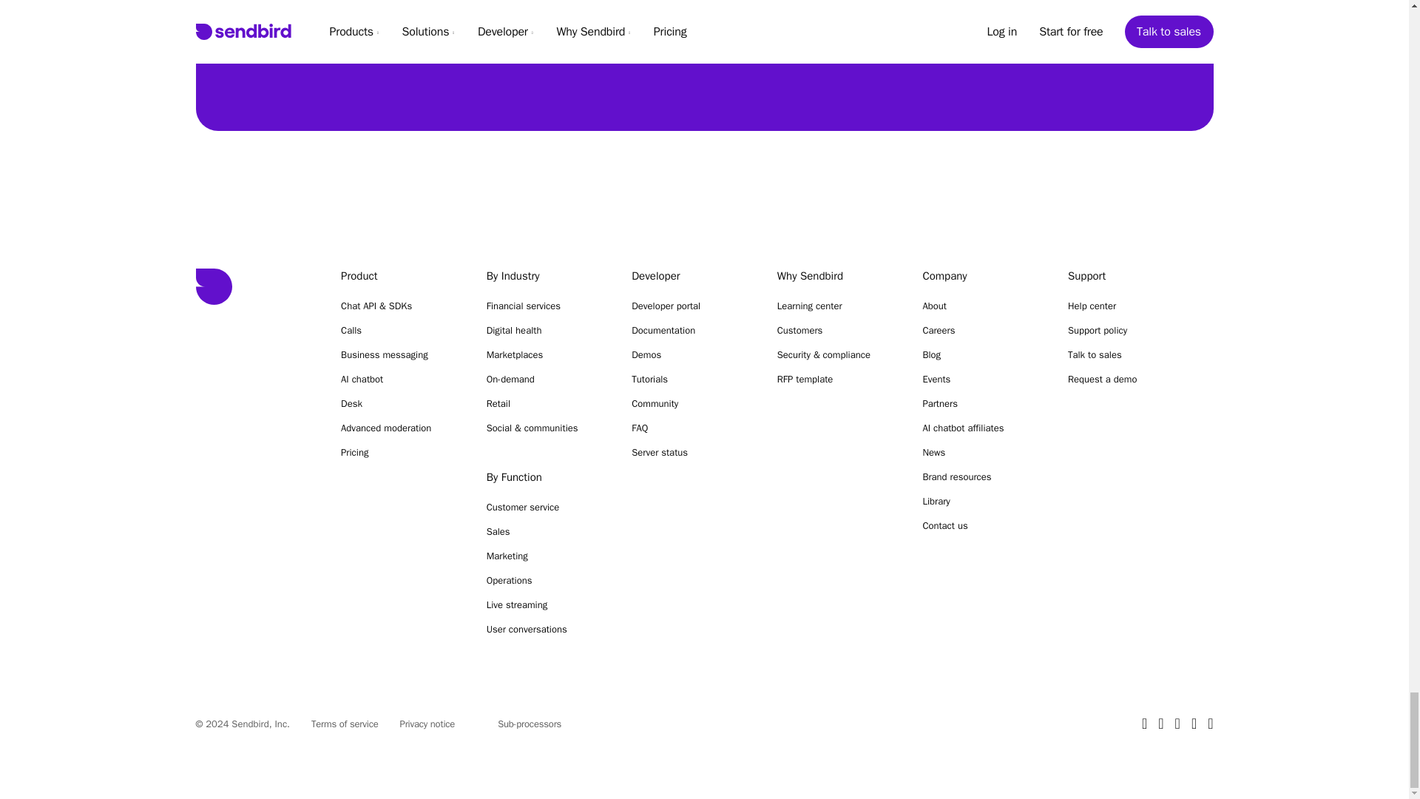 The height and width of the screenshot is (799, 1420). Describe the element at coordinates (544, 306) in the screenshot. I see `Financial services` at that location.